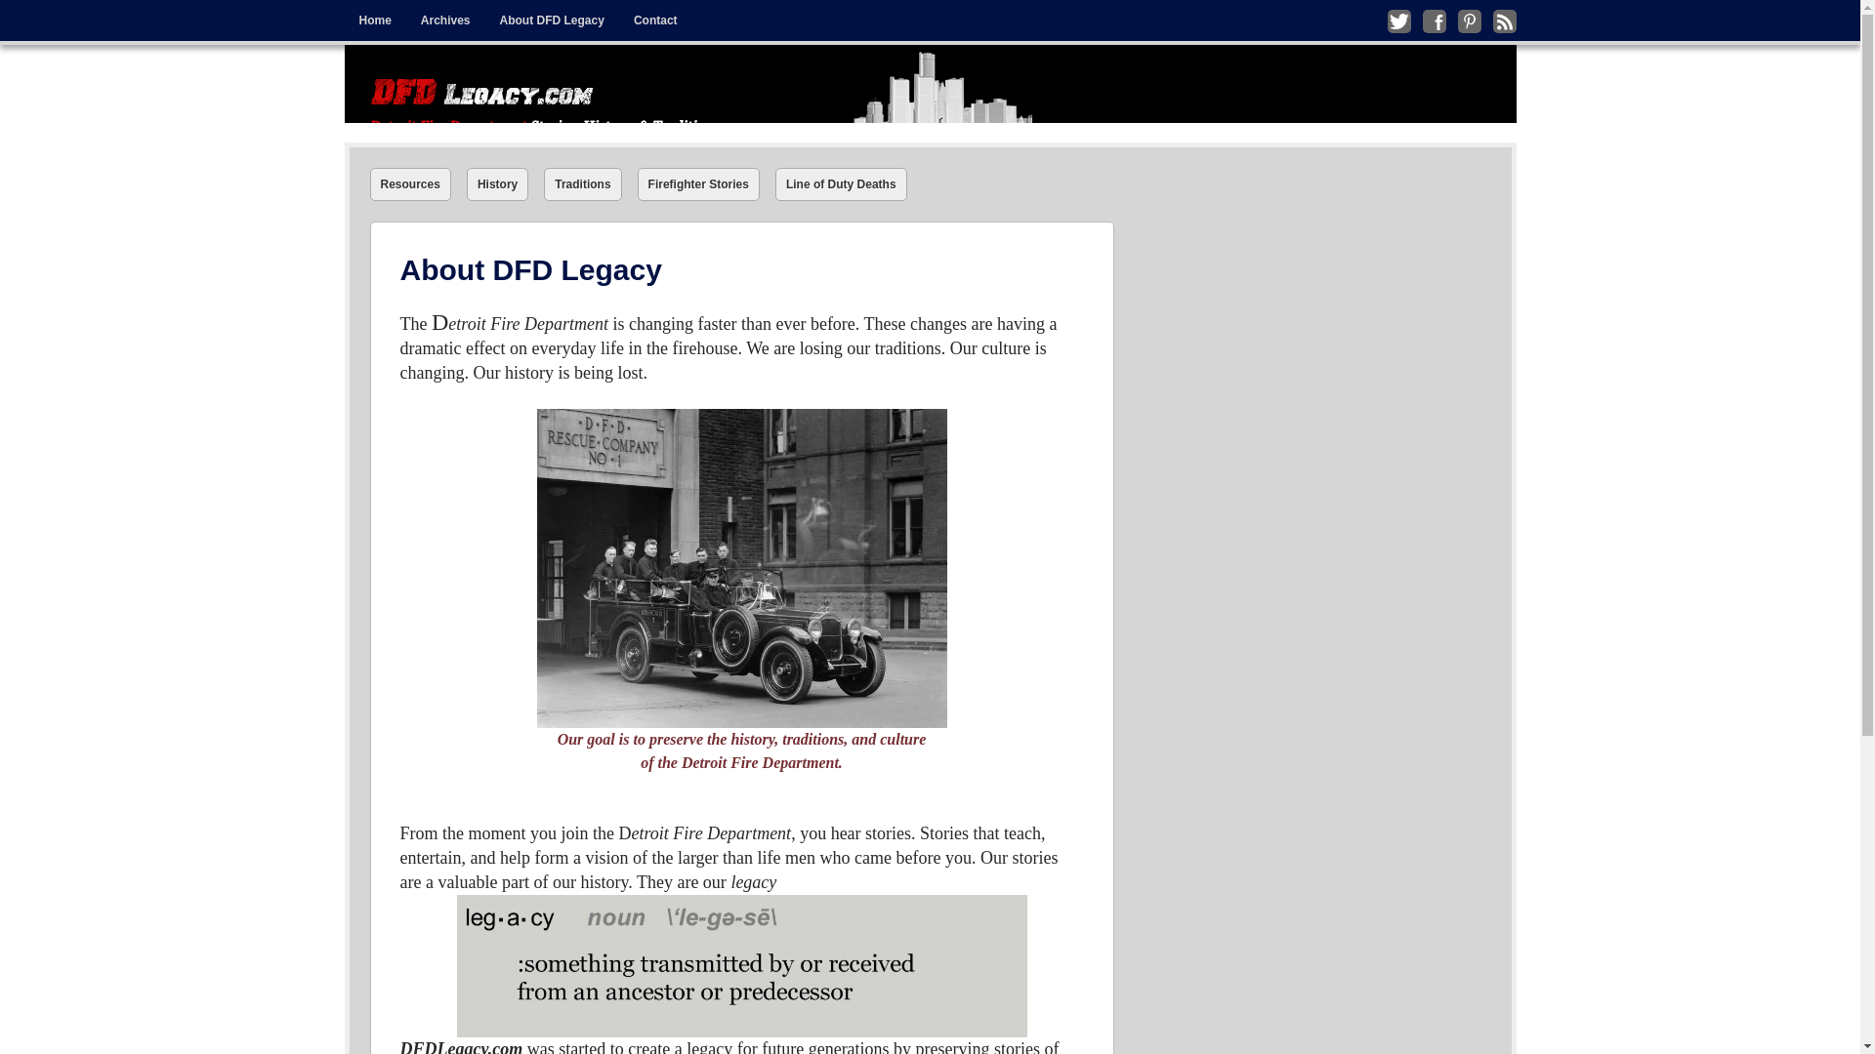  Describe the element at coordinates (1398, 20) in the screenshot. I see `Follow me on Twitter` at that location.